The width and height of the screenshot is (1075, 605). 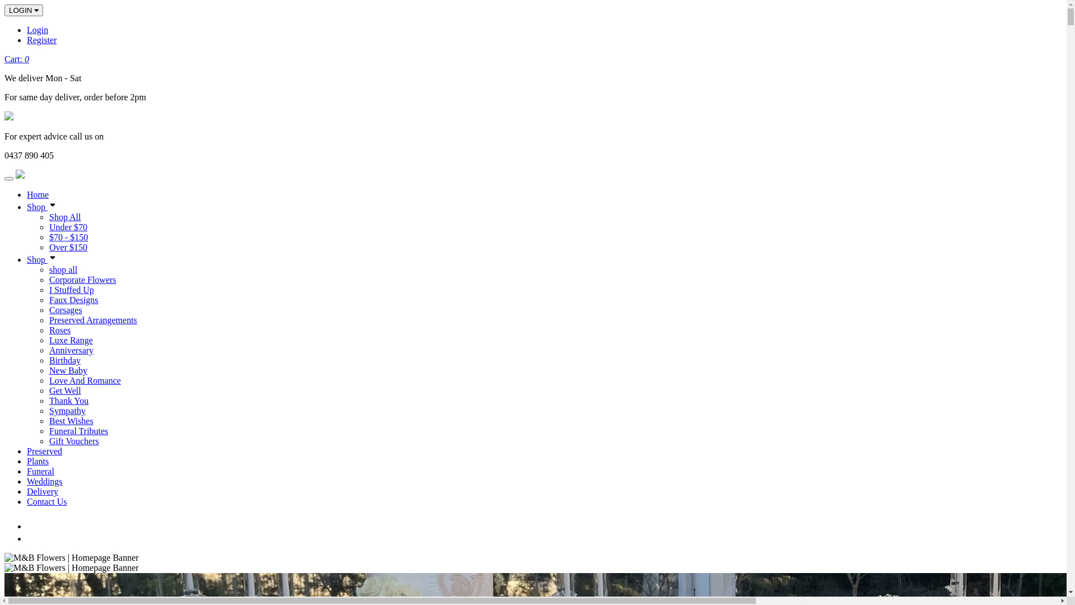 What do you see at coordinates (9, 179) in the screenshot?
I see `Toggle navigation` at bounding box center [9, 179].